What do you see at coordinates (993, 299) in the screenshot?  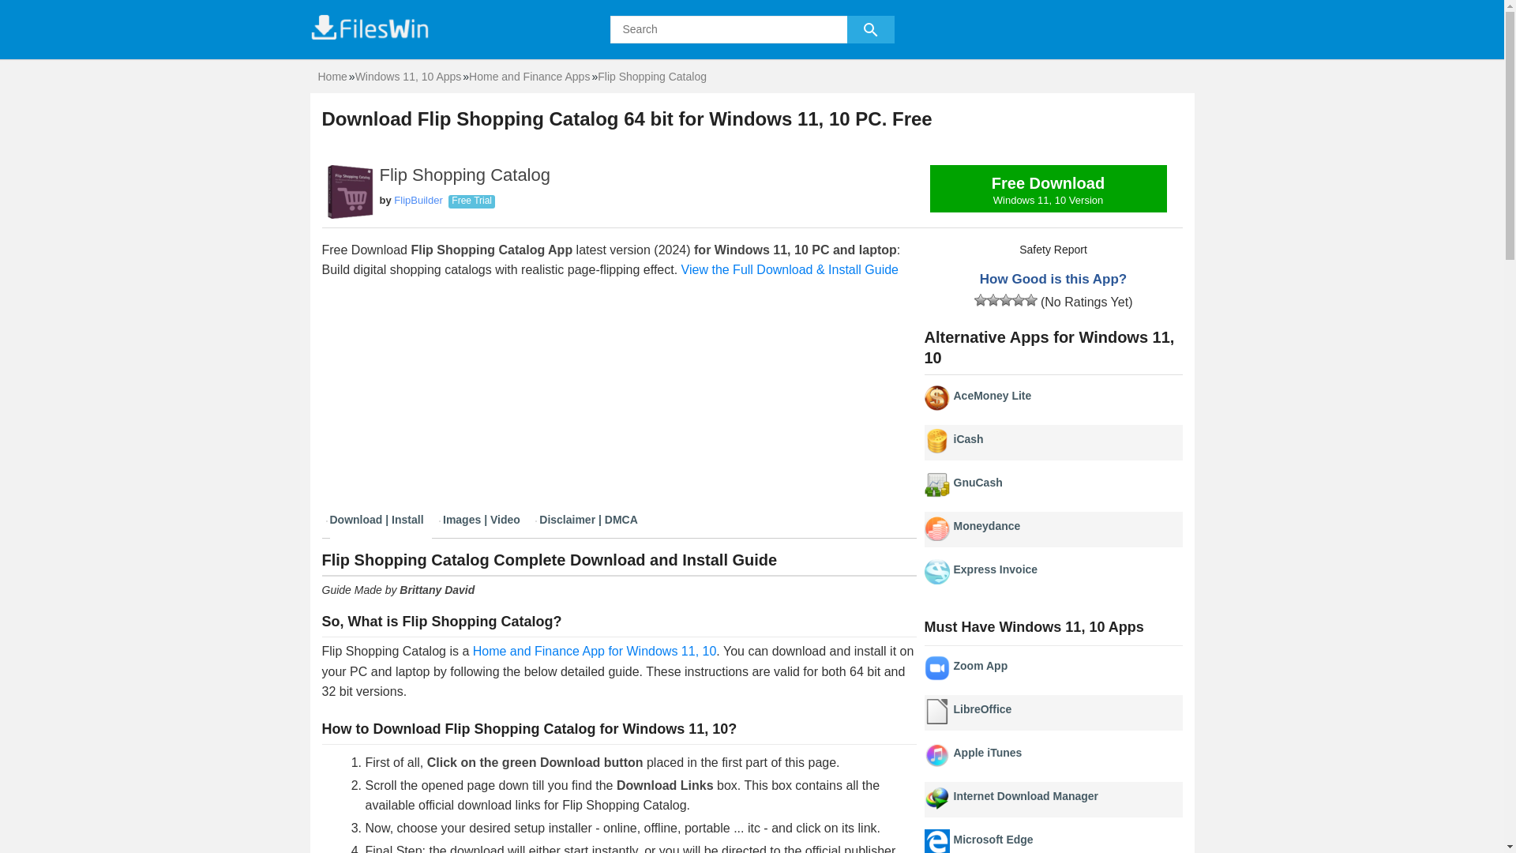 I see `2 Stars` at bounding box center [993, 299].